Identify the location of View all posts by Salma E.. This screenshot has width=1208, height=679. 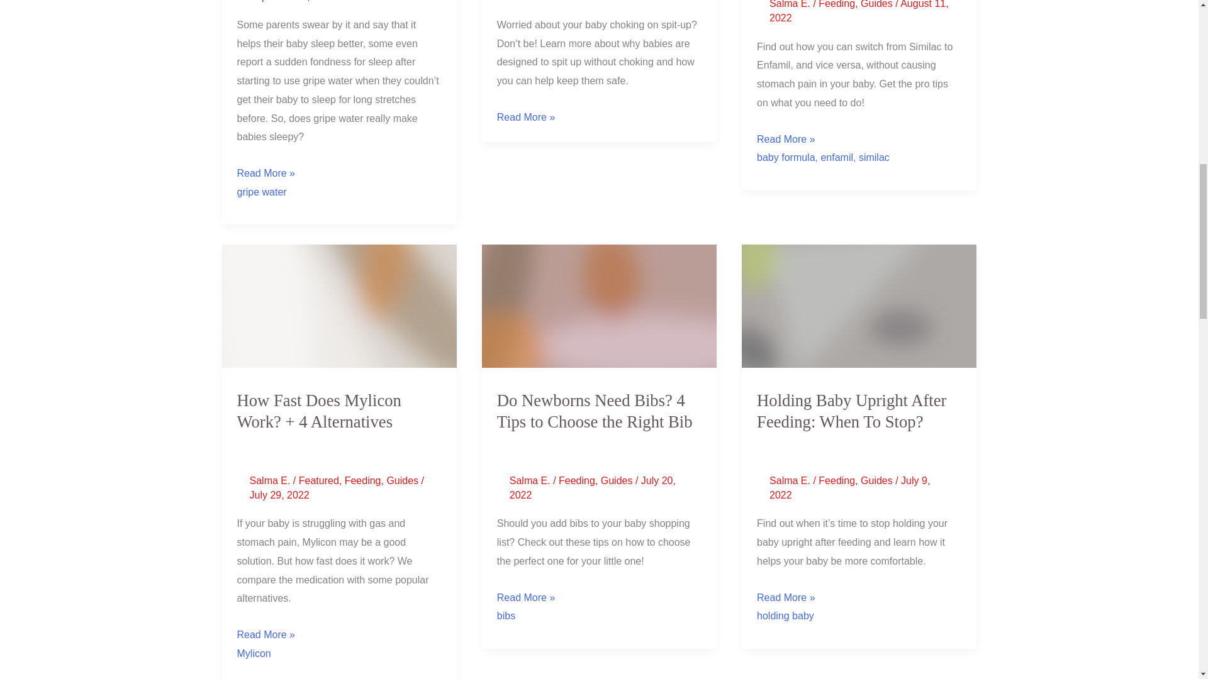
(531, 480).